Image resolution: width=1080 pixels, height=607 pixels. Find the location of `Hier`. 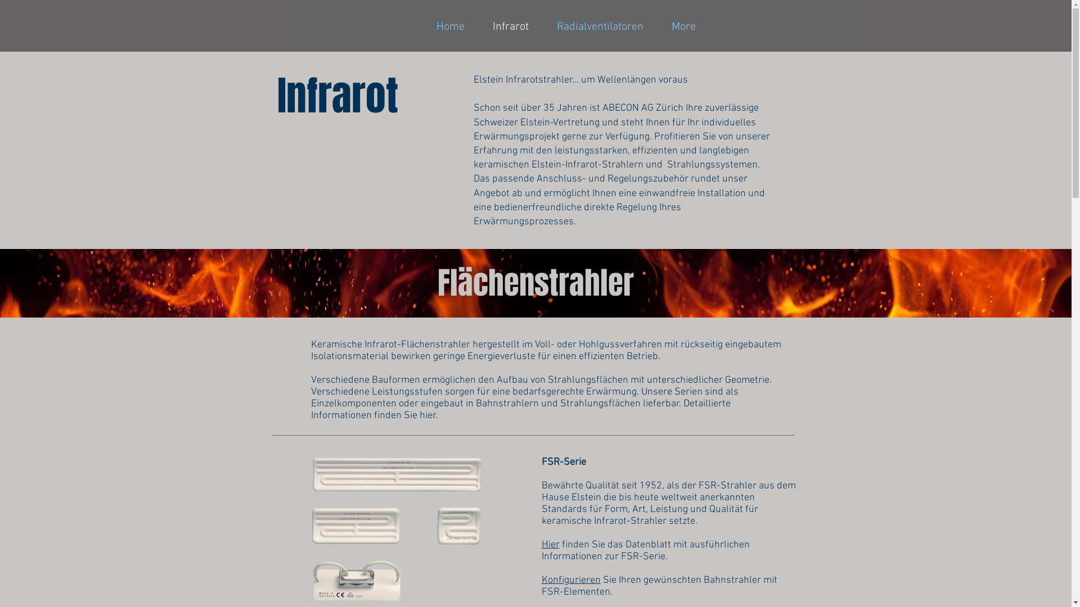

Hier is located at coordinates (550, 545).